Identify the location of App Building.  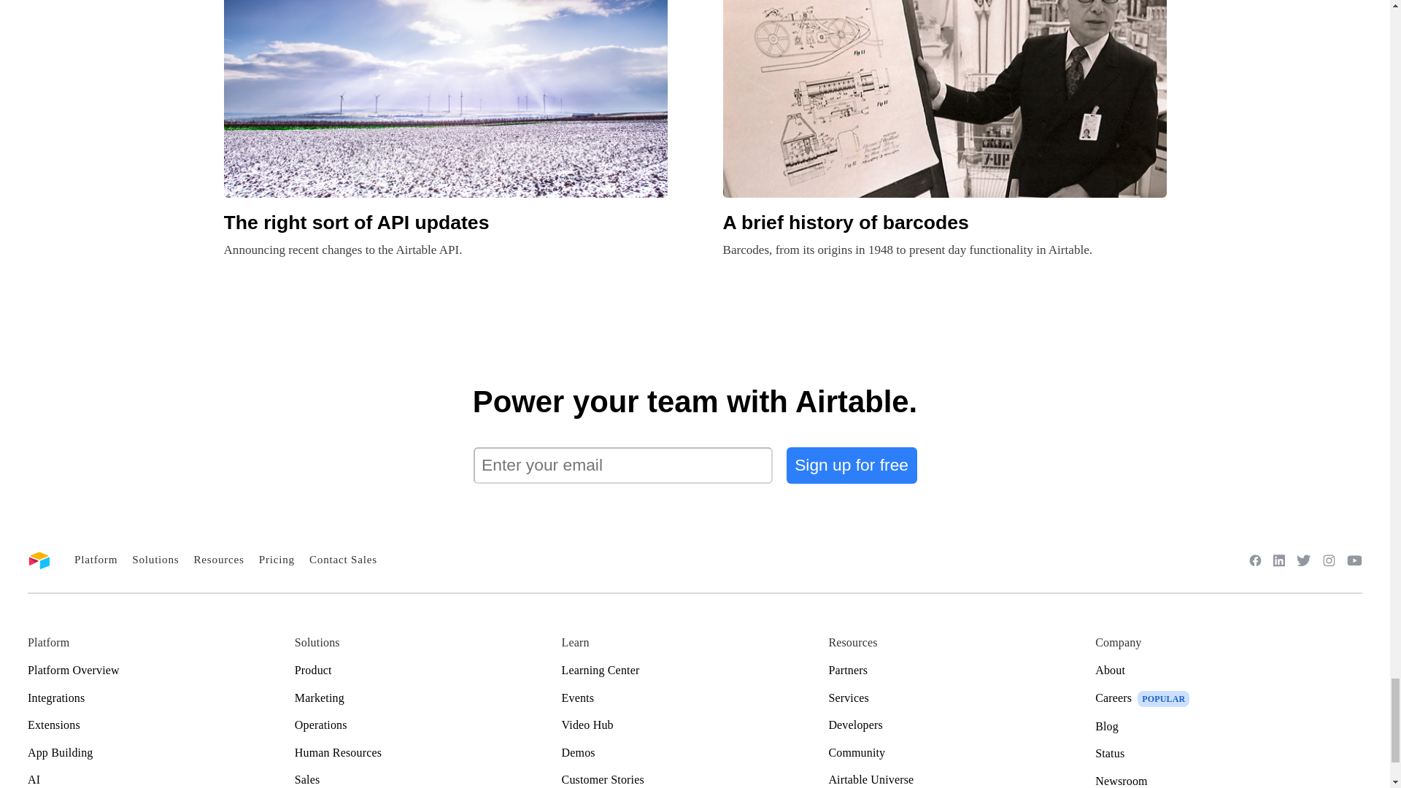
(161, 753).